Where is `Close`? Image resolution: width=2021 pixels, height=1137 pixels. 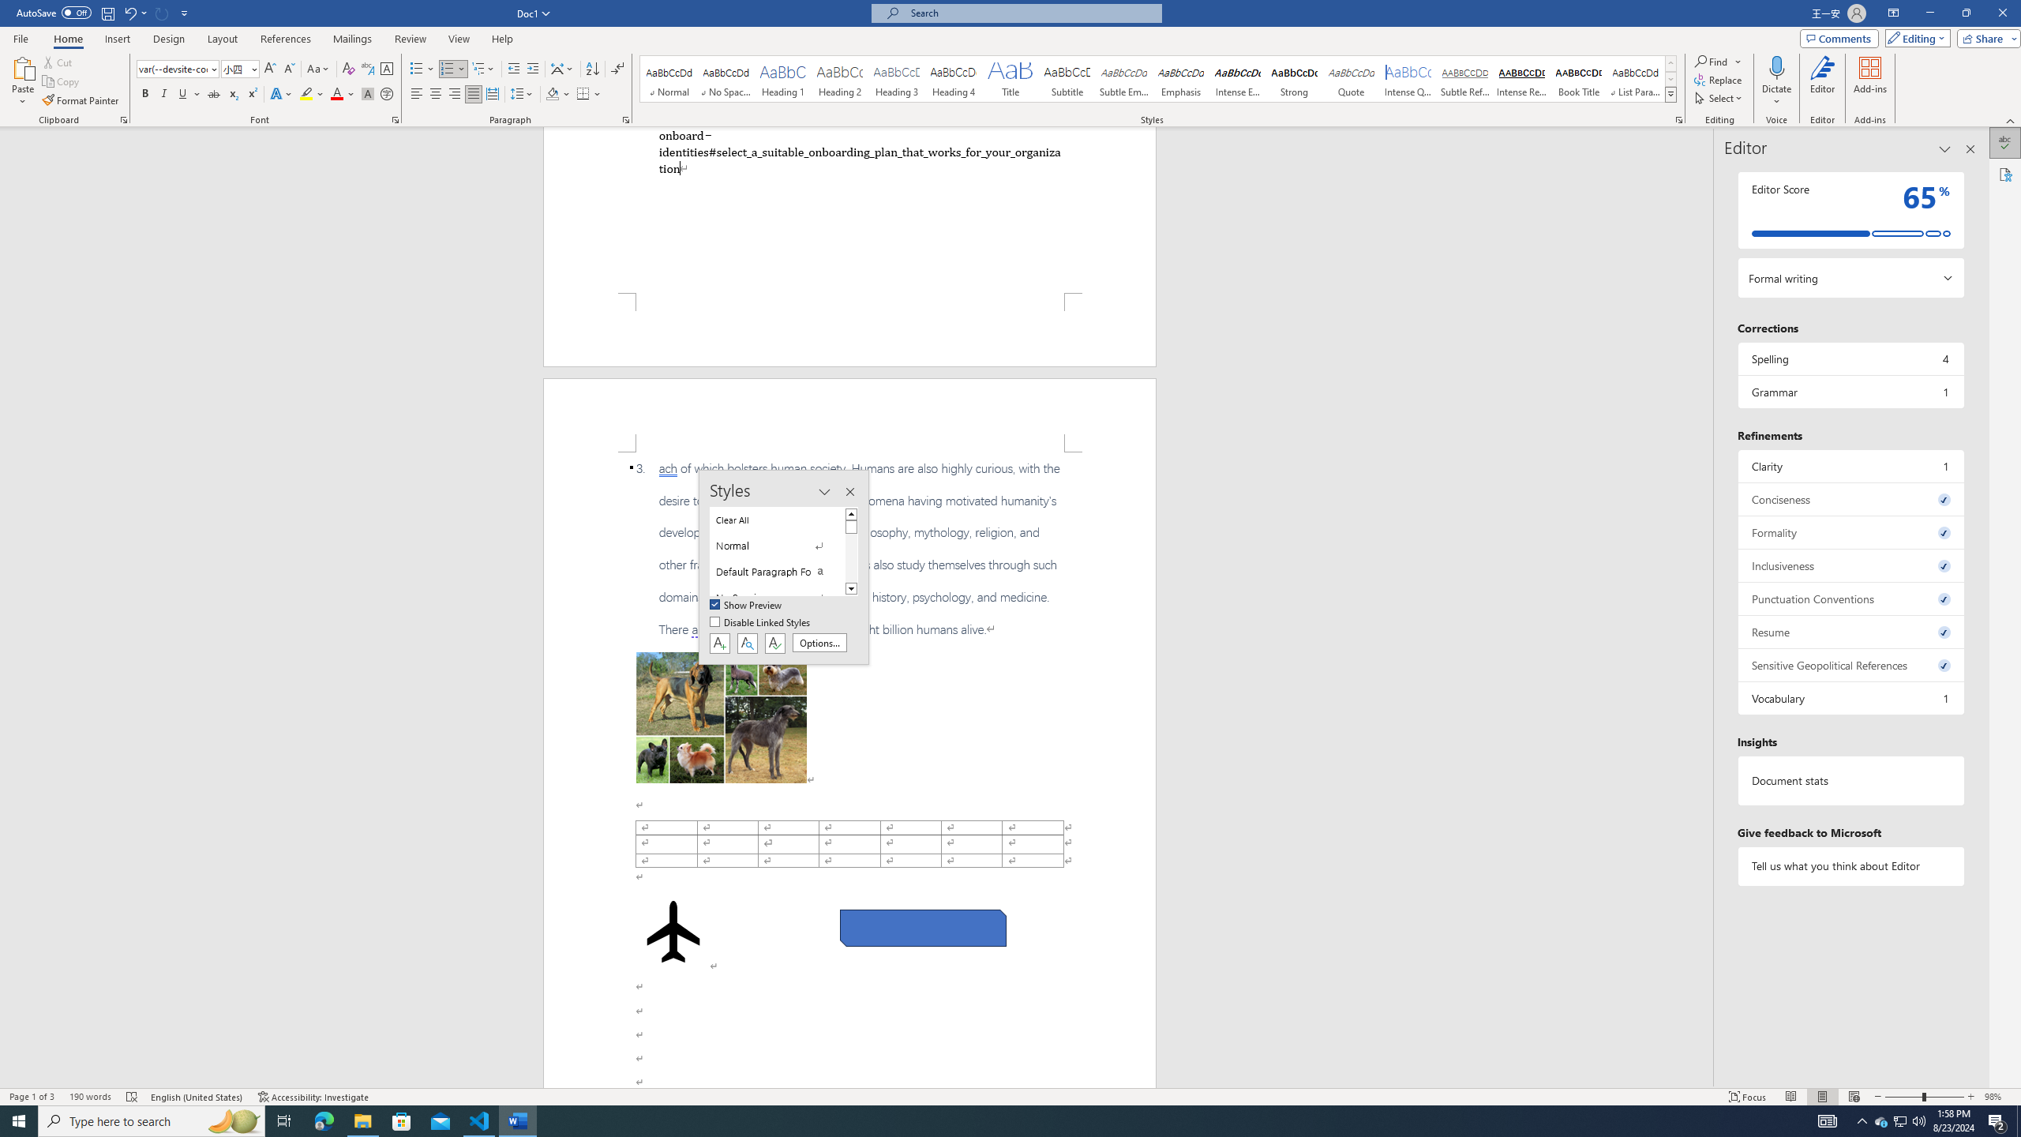
Close is located at coordinates (2002, 13).